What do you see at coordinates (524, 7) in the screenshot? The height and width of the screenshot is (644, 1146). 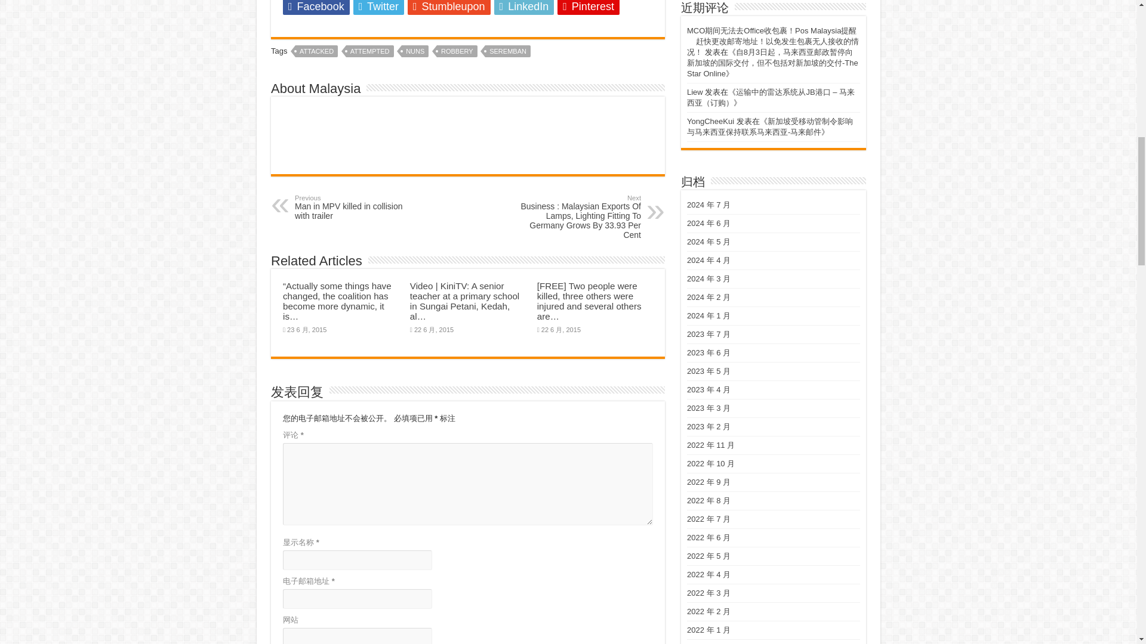 I see `Twitter` at bounding box center [524, 7].